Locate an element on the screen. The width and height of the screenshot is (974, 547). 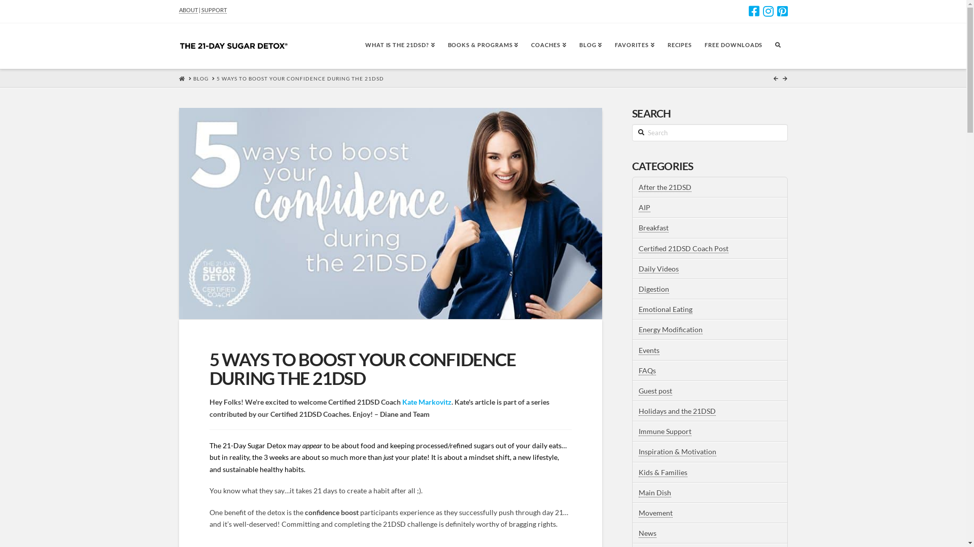
Emotional Eating is located at coordinates (666, 309).